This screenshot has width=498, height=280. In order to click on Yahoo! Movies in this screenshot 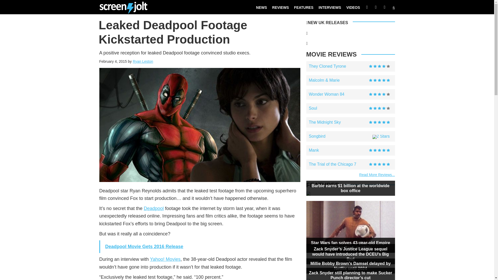, I will do `click(165, 259)`.